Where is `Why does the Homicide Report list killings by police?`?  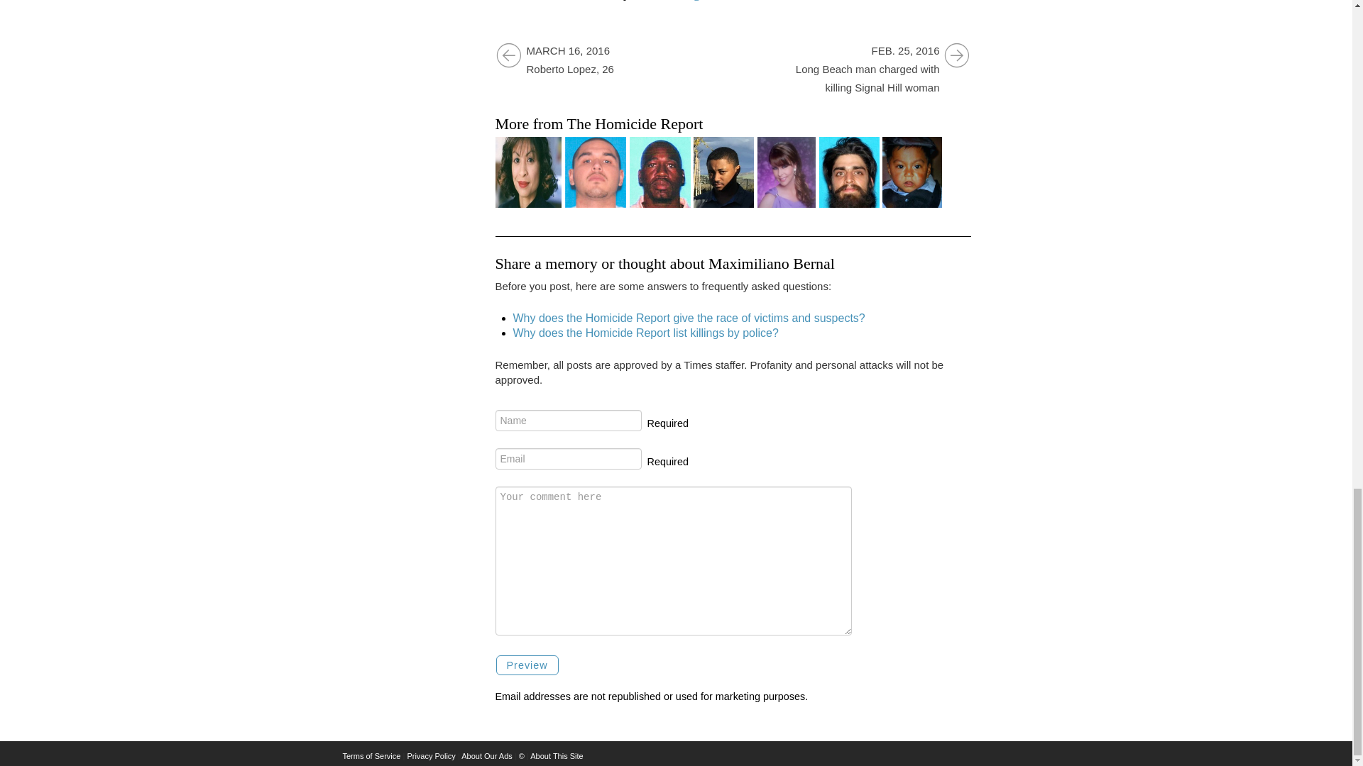 Why does the Homicide Report list killings by police? is located at coordinates (645, 333).